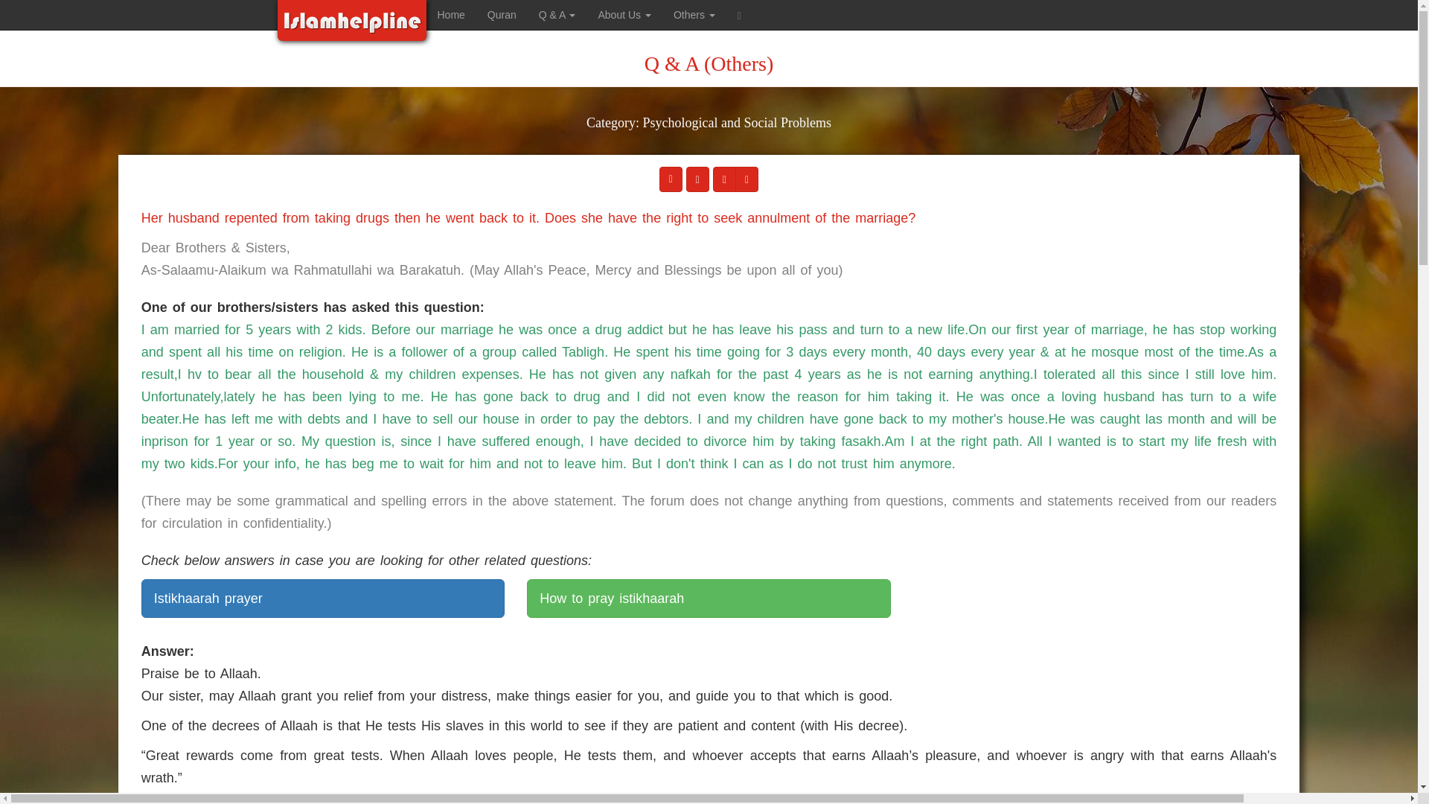 The image size is (1429, 804). I want to click on Istikhaarah prayer, so click(323, 599).